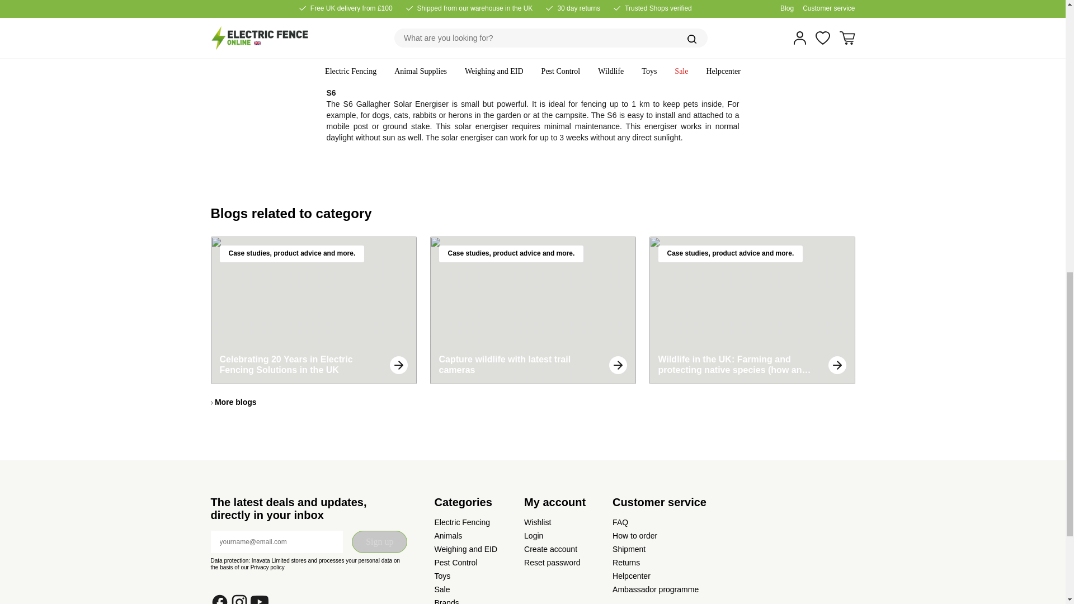  I want to click on Brands, so click(446, 601).